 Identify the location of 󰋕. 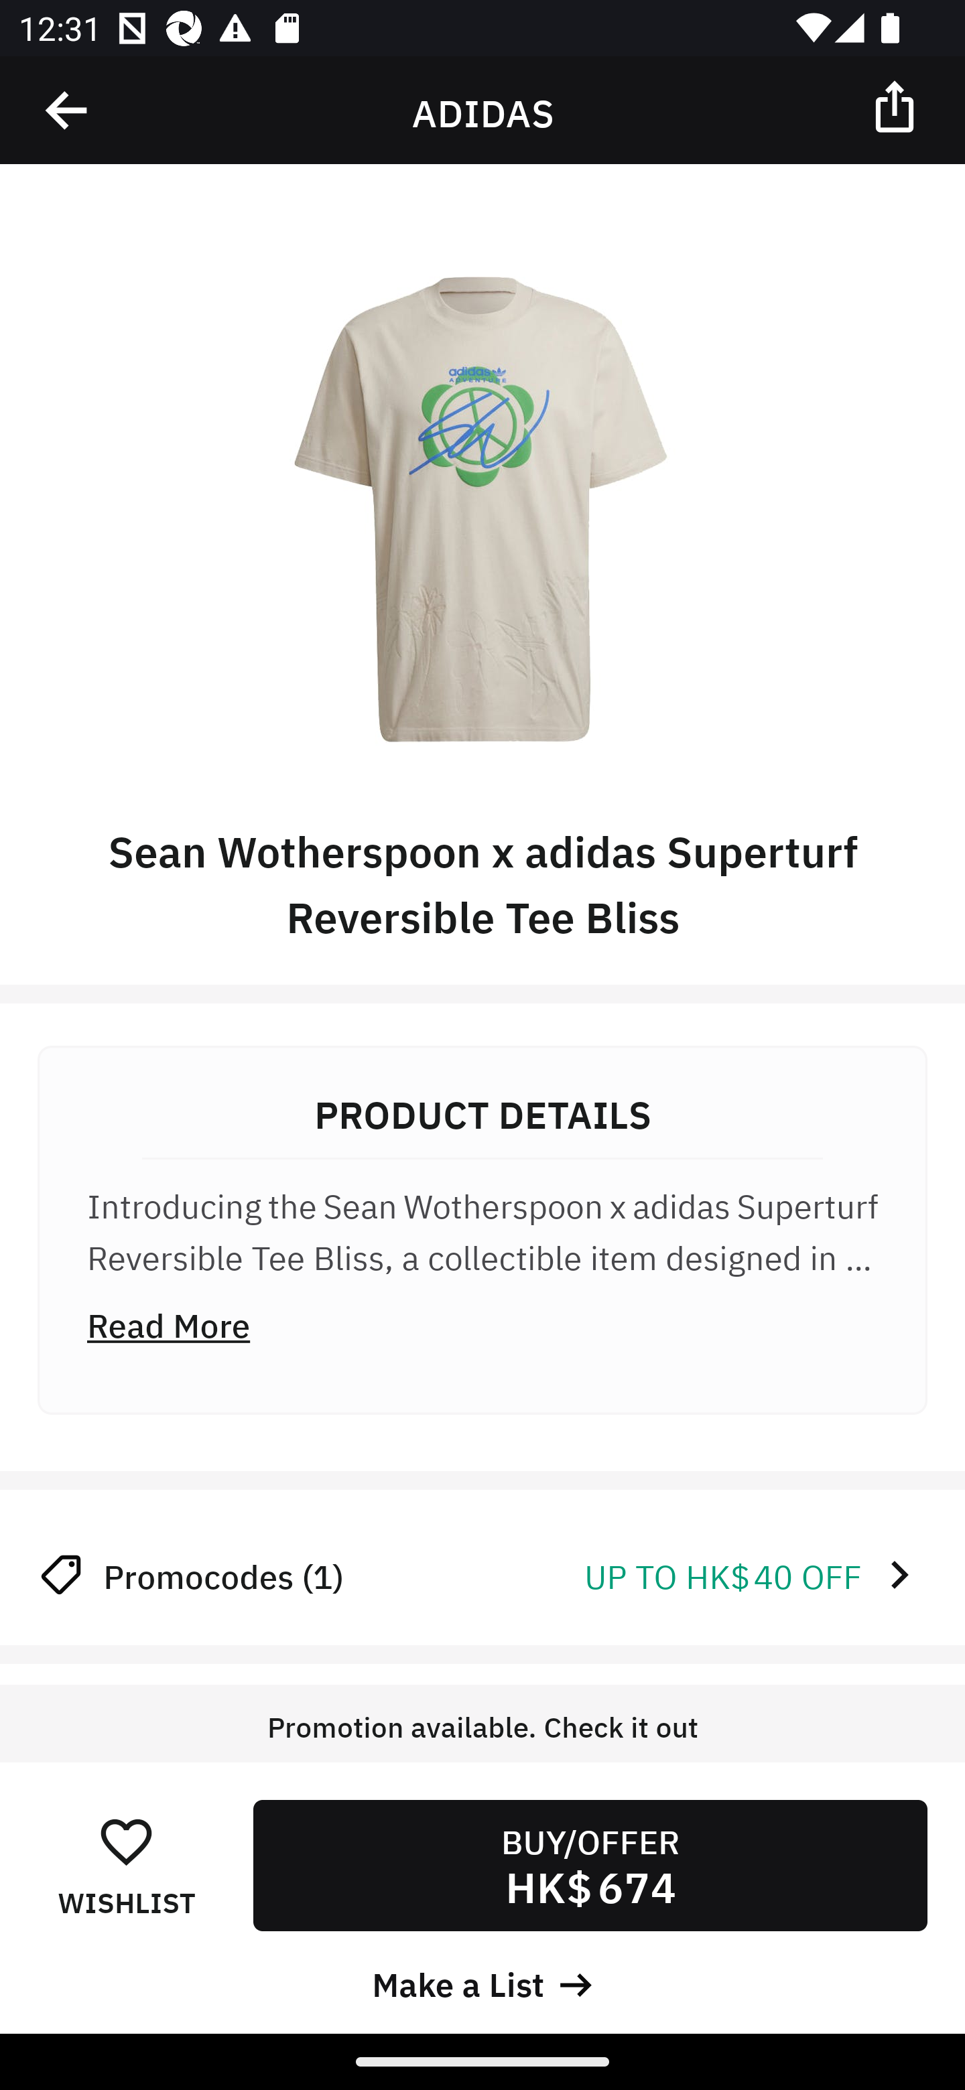
(126, 1841).